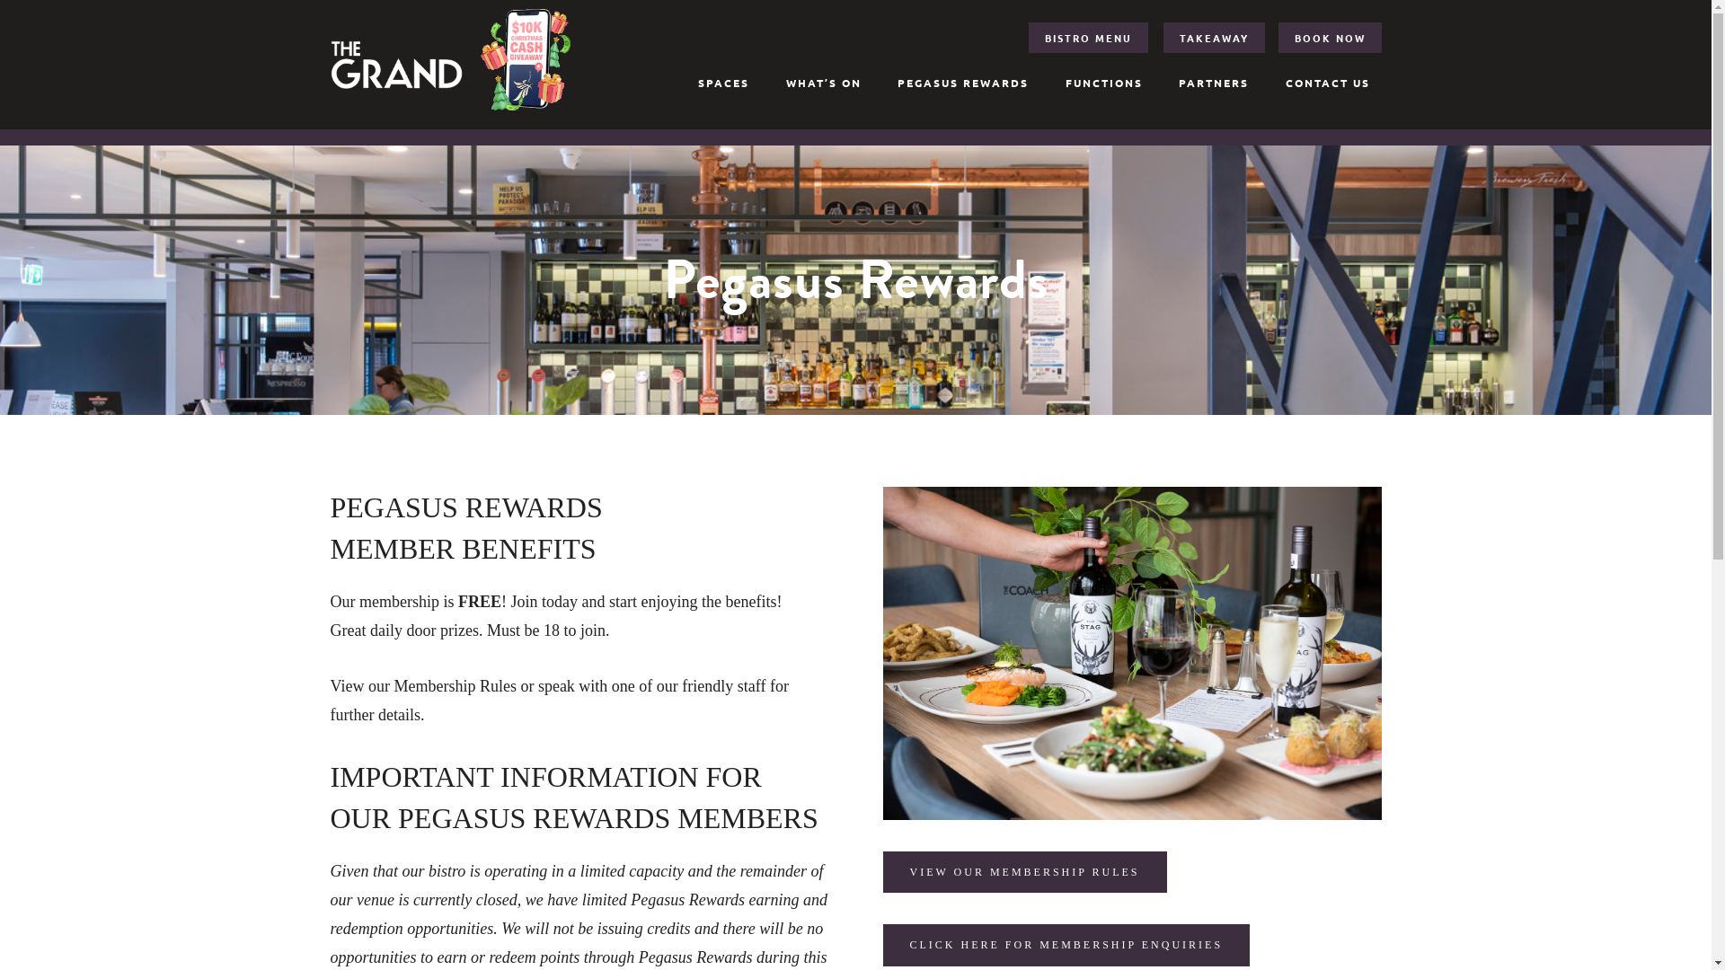  What do you see at coordinates (525, 59) in the screenshot?
I see `CHRISTMAS CASH GIVEAWAY` at bounding box center [525, 59].